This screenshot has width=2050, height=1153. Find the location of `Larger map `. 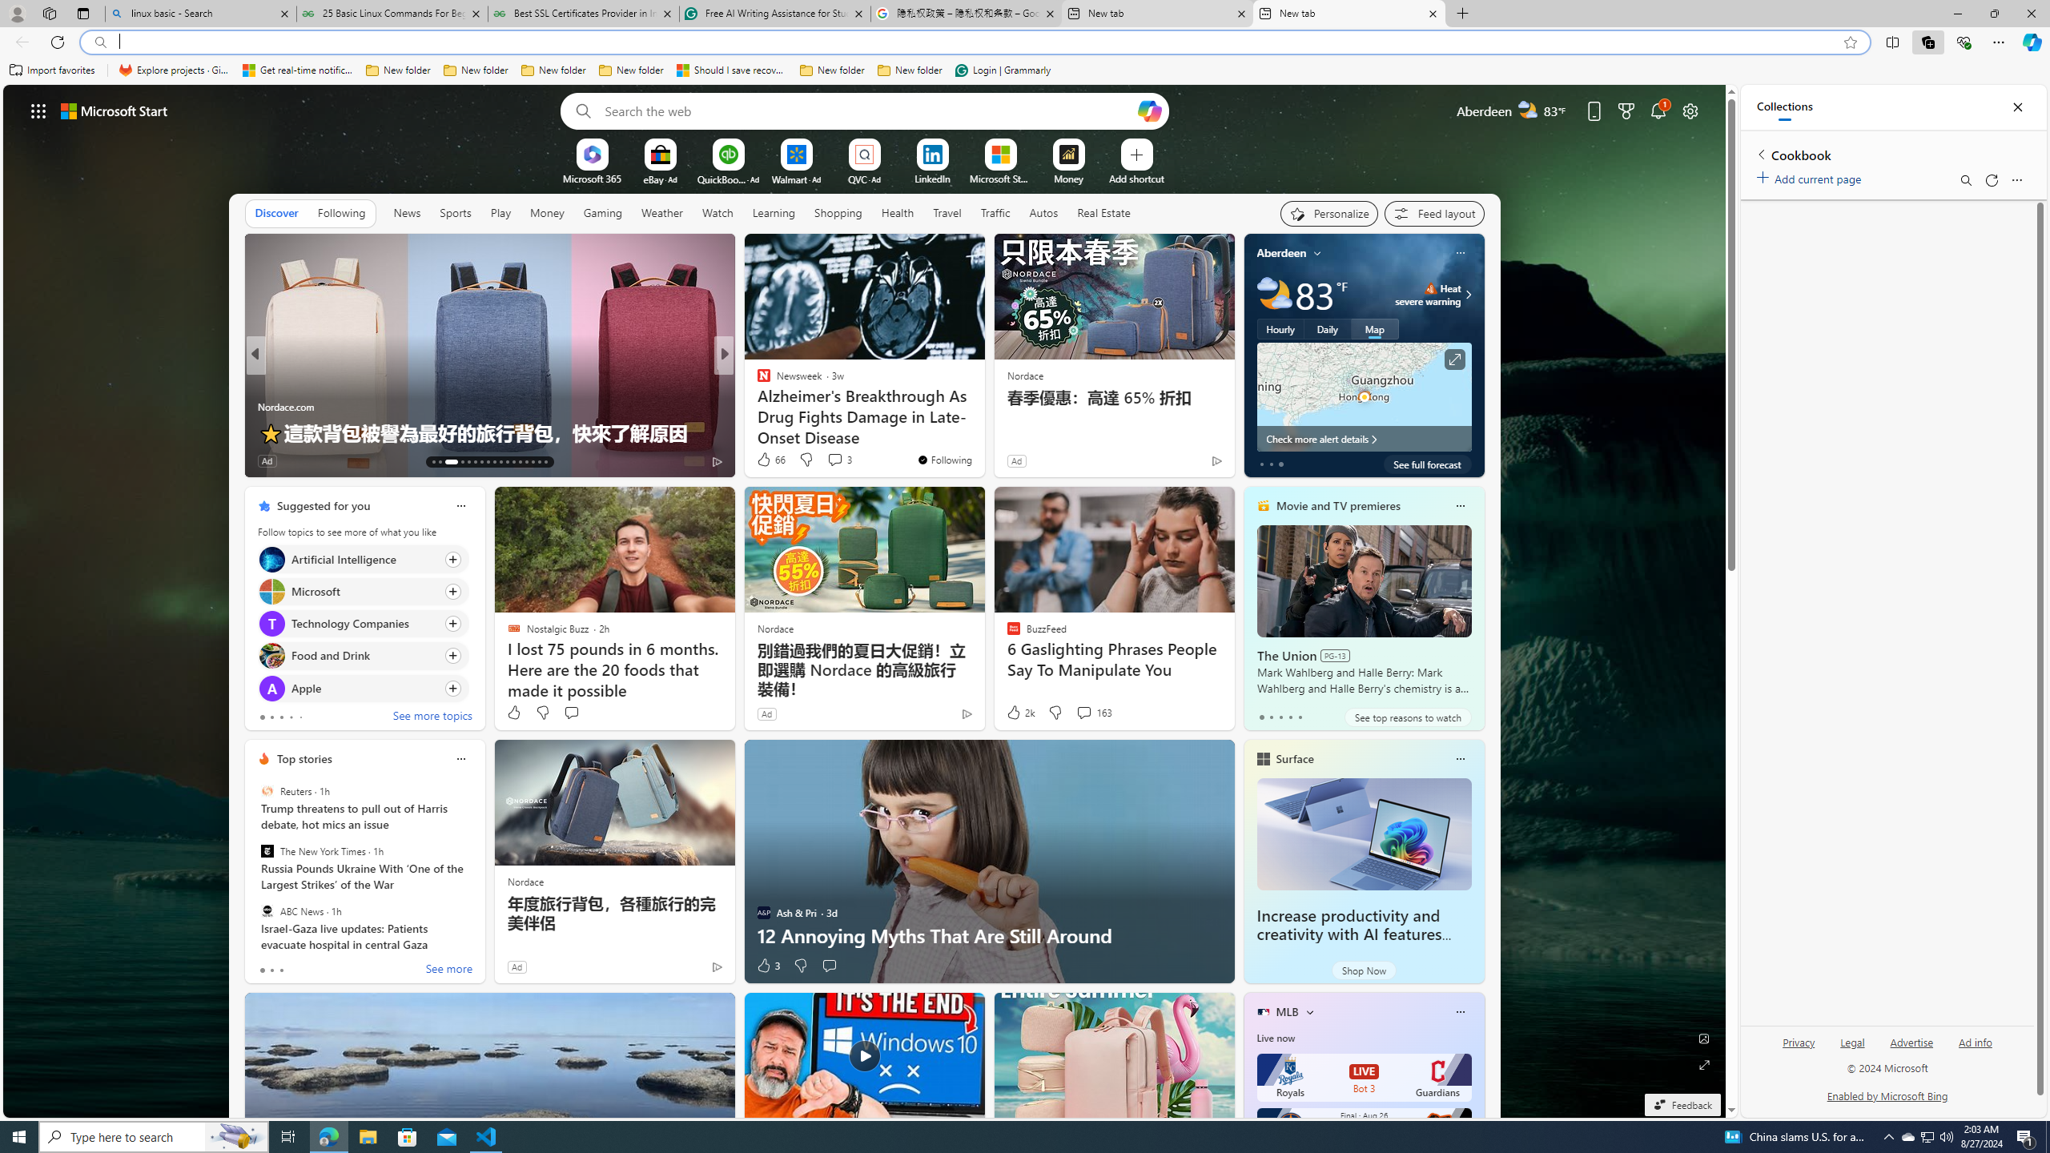

Larger map  is located at coordinates (1365, 397).